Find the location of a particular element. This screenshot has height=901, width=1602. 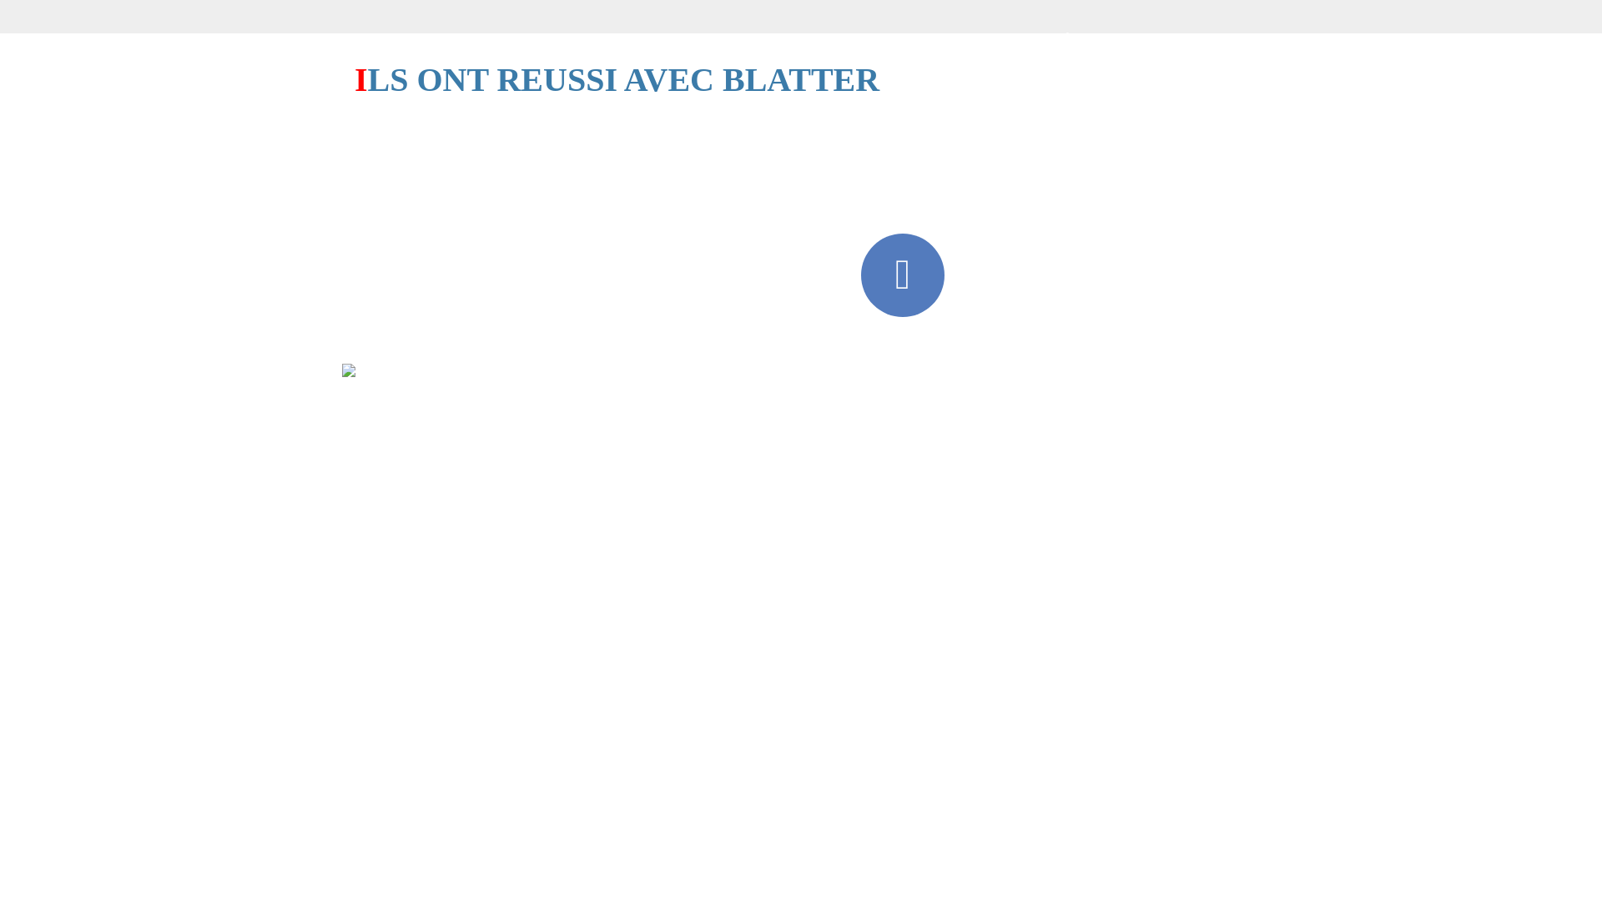

Moniteurs is located at coordinates (799, 31).